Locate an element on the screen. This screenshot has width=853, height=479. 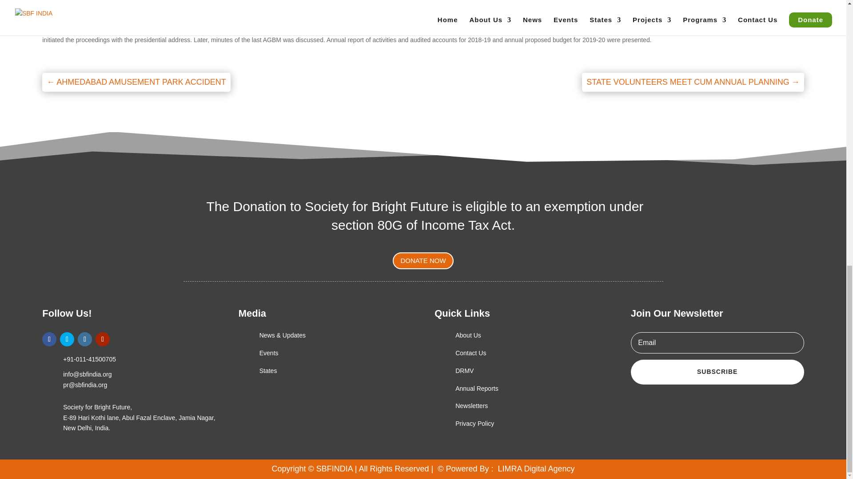
DONATE NOW is located at coordinates (423, 261).